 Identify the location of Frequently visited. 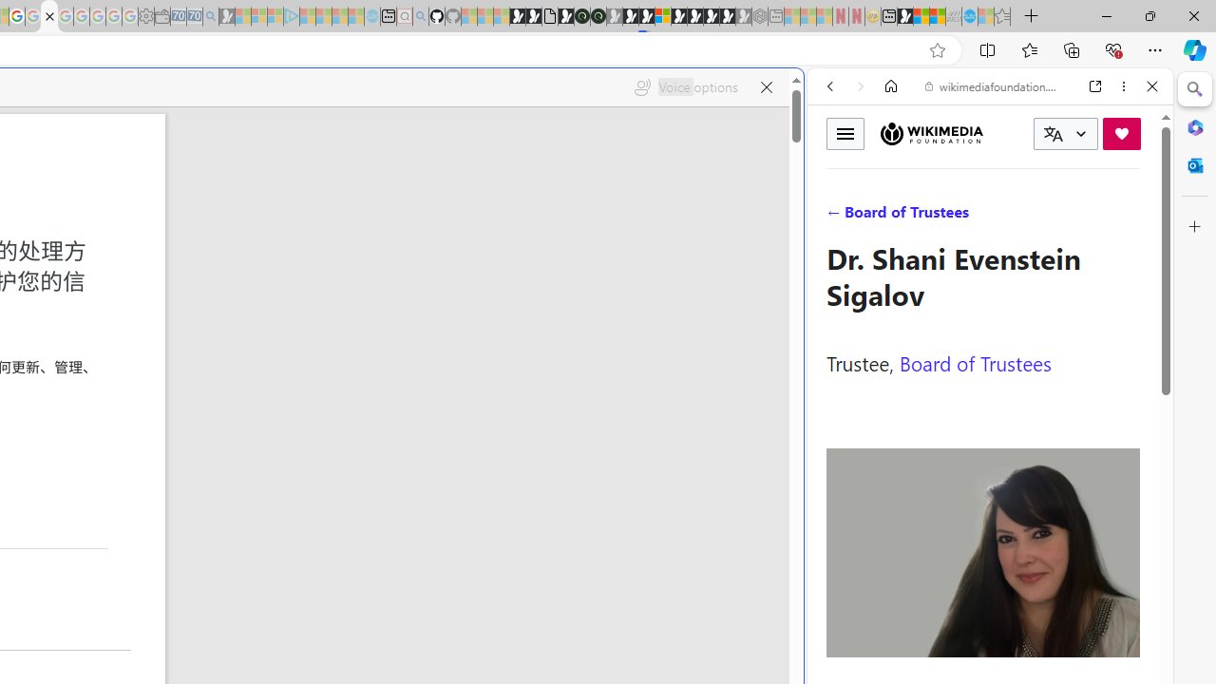
(397, 253).